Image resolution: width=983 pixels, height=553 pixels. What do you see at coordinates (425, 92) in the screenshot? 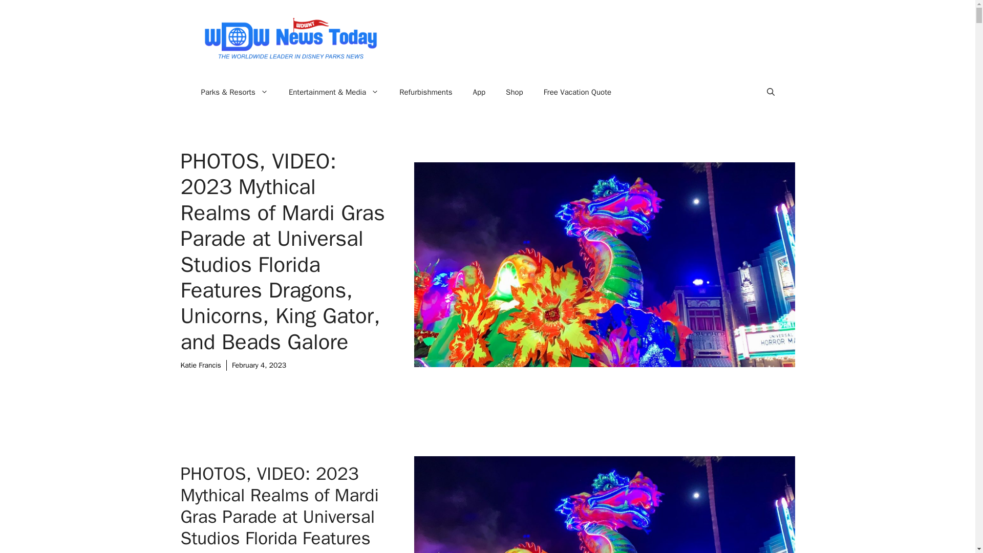
I see `Refurbishments` at bounding box center [425, 92].